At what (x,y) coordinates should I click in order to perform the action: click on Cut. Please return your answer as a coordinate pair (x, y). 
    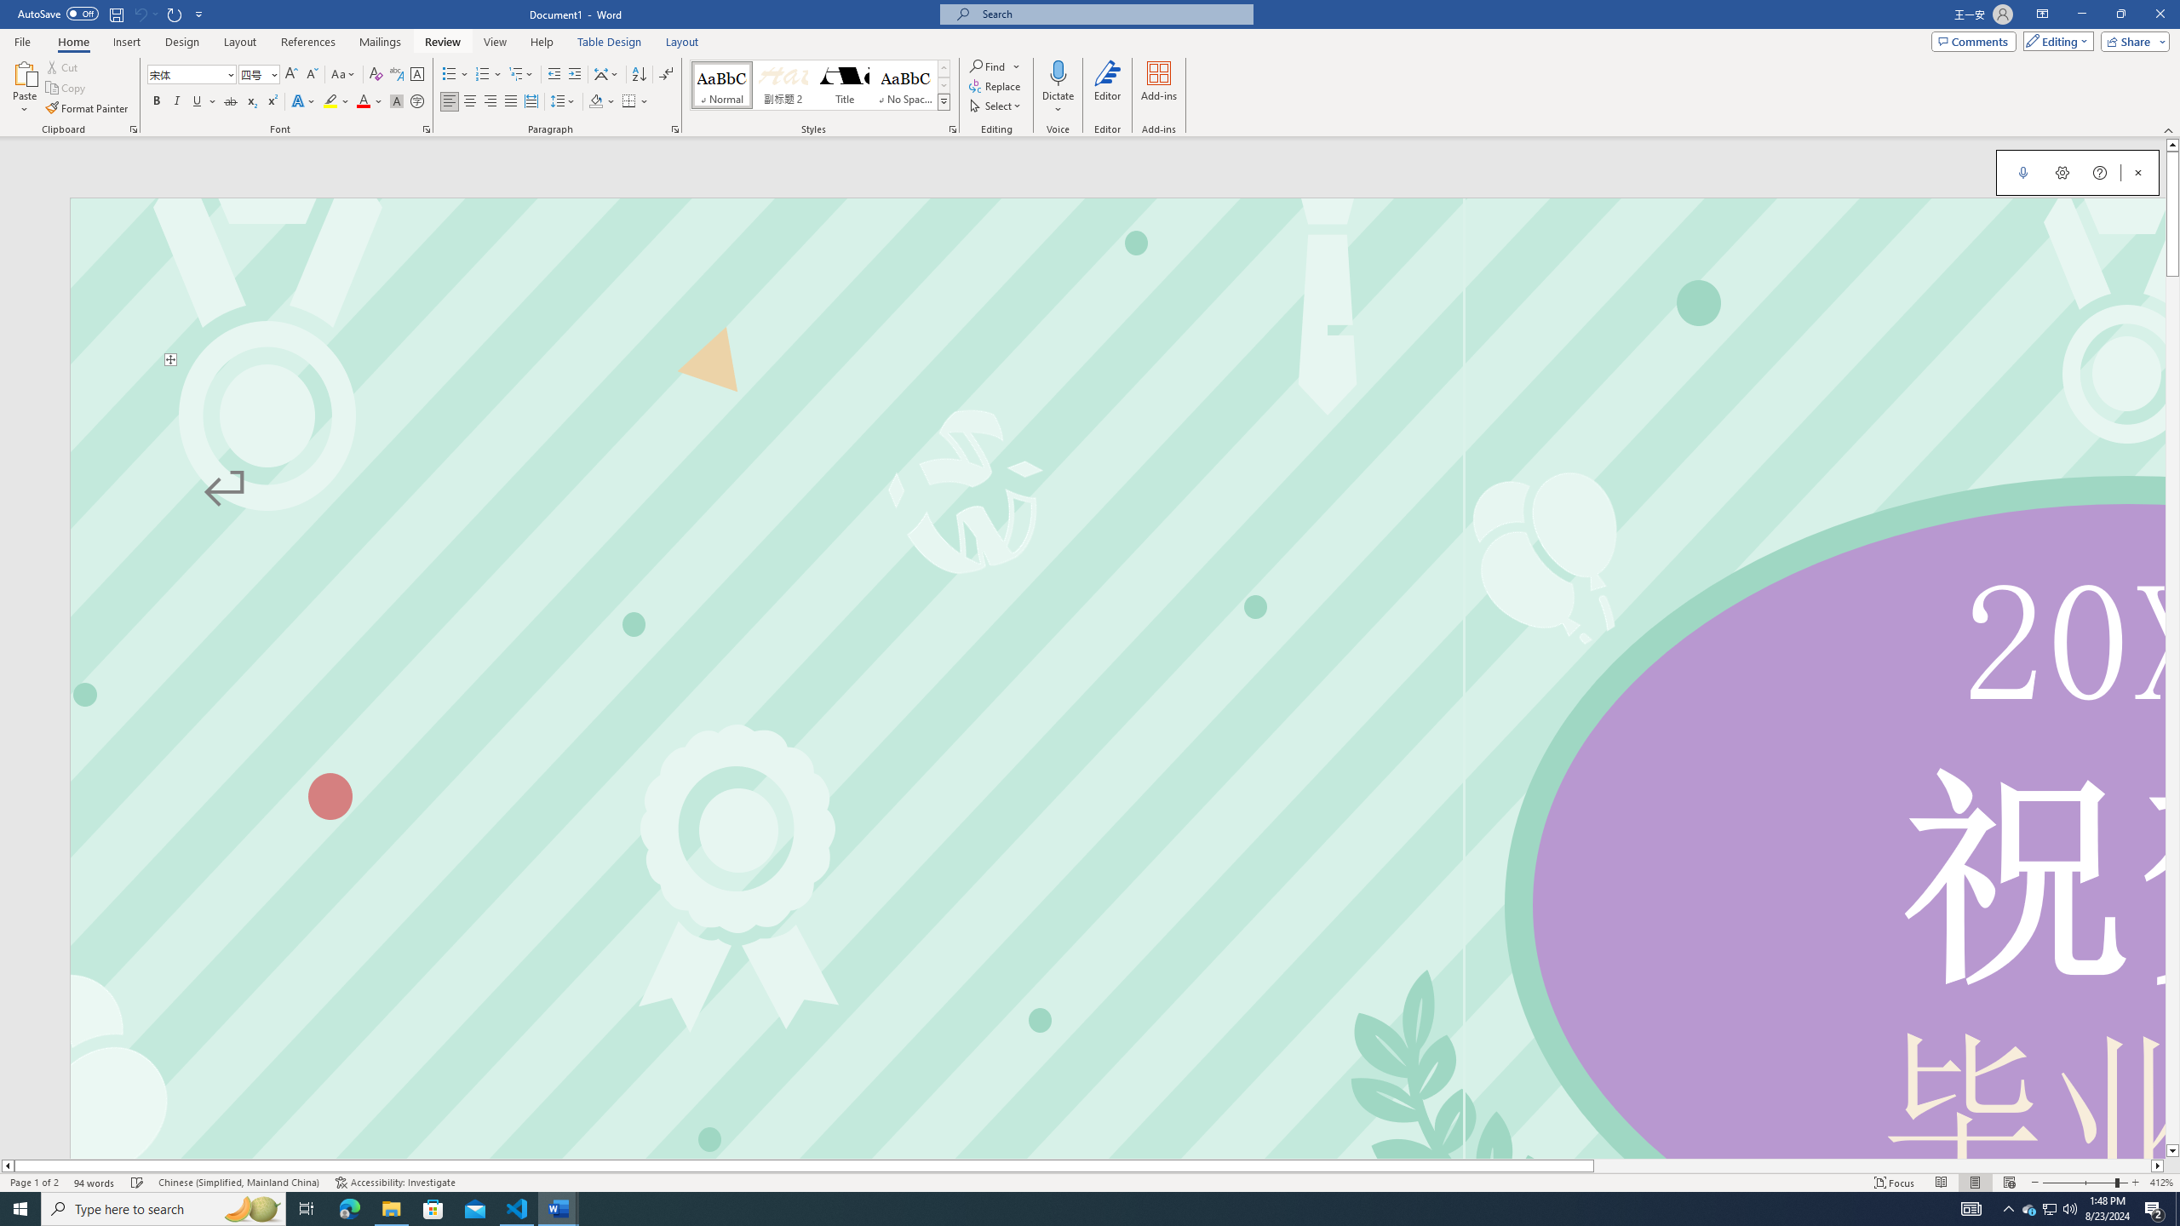
    Looking at the image, I should click on (63, 66).